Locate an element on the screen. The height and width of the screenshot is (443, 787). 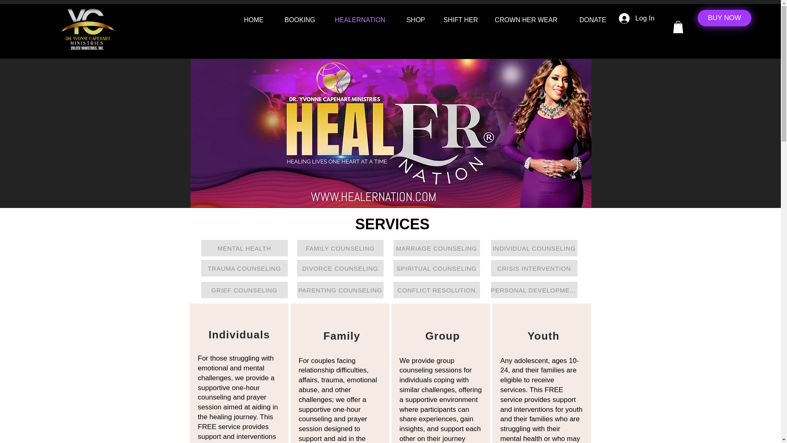
SHOP is located at coordinates (411, 20).